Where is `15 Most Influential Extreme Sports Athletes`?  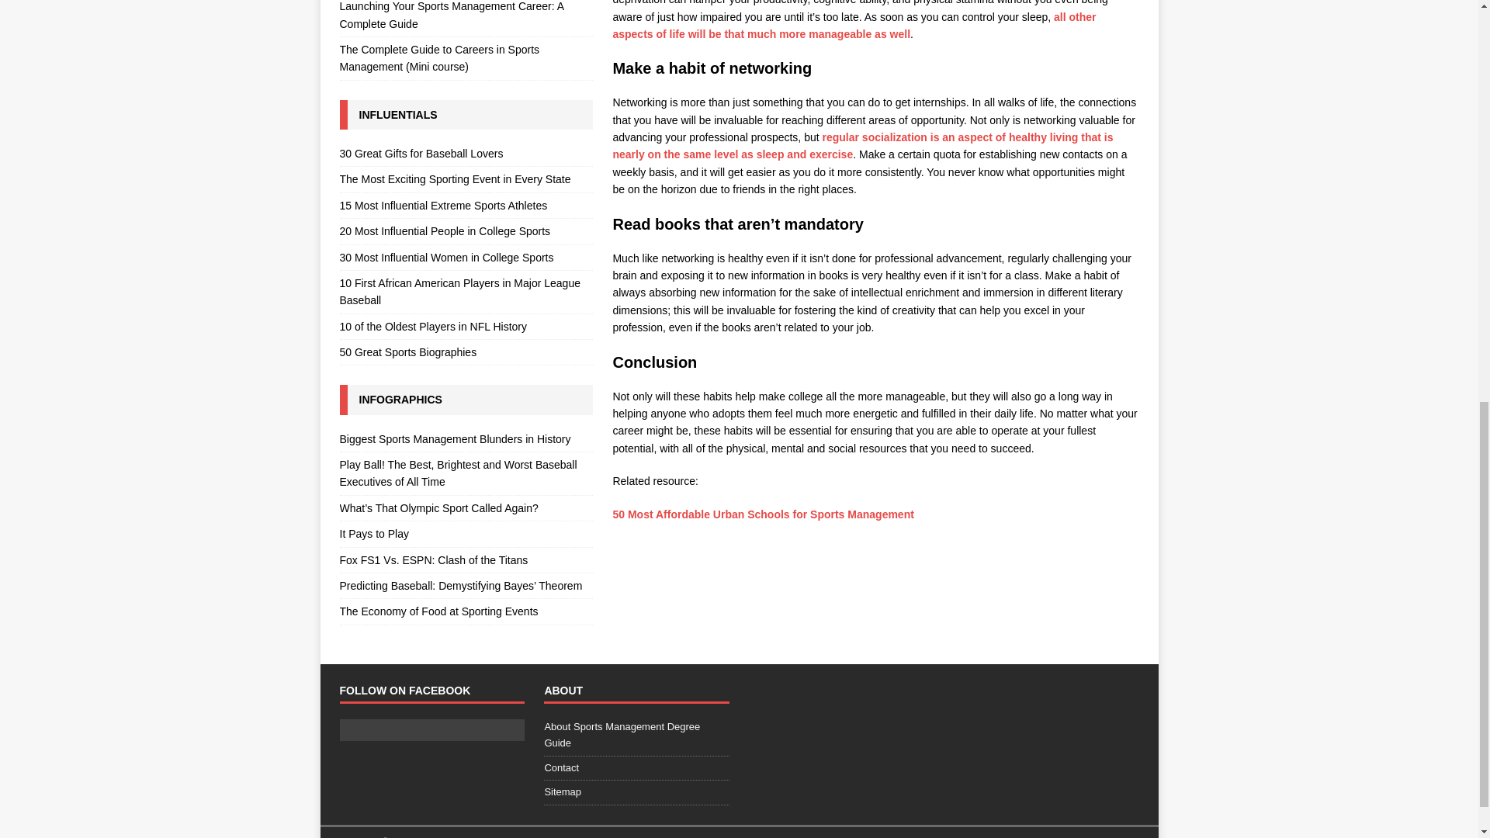
15 Most Influential Extreme Sports Athletes is located at coordinates (466, 205).